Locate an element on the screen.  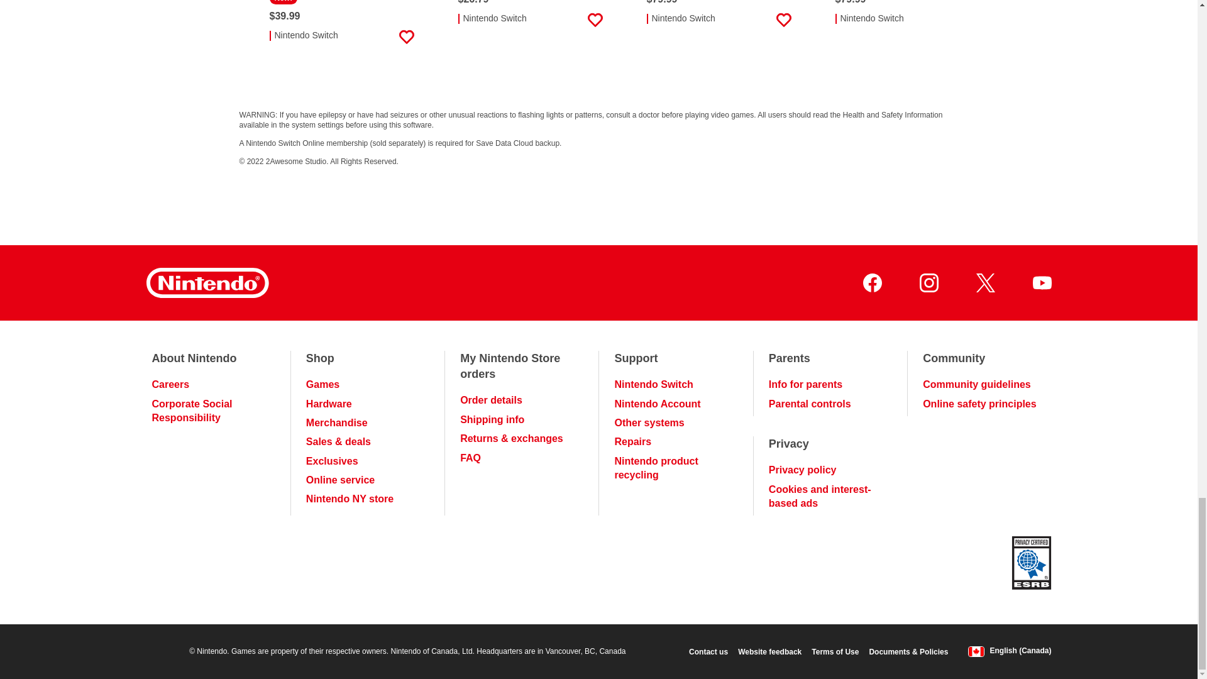
Nintendo on Instagram is located at coordinates (928, 283).